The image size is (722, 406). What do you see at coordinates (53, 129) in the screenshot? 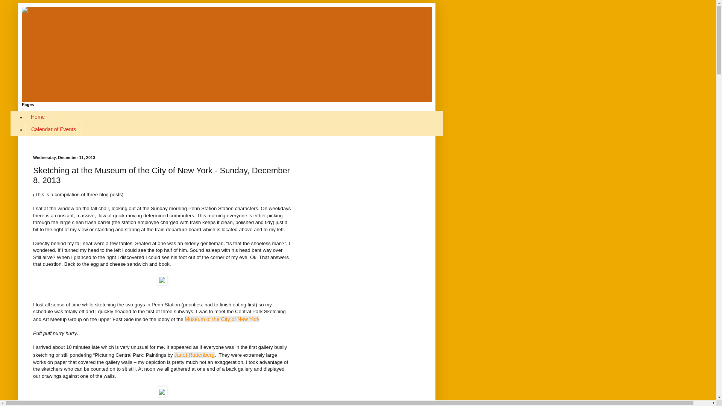
I see `Calendar of Events` at bounding box center [53, 129].